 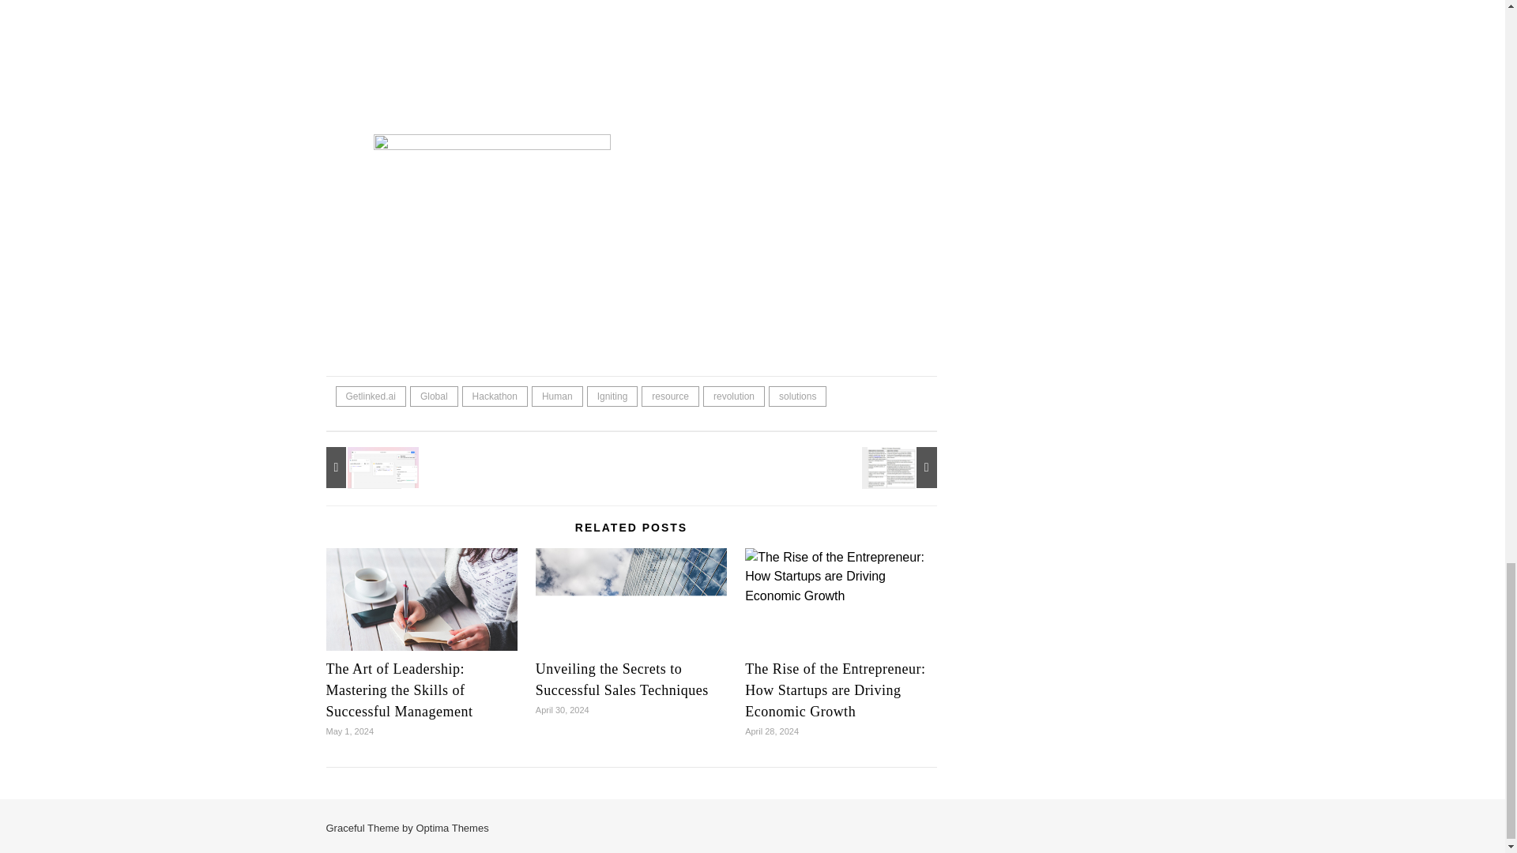 What do you see at coordinates (733, 396) in the screenshot?
I see `revolution` at bounding box center [733, 396].